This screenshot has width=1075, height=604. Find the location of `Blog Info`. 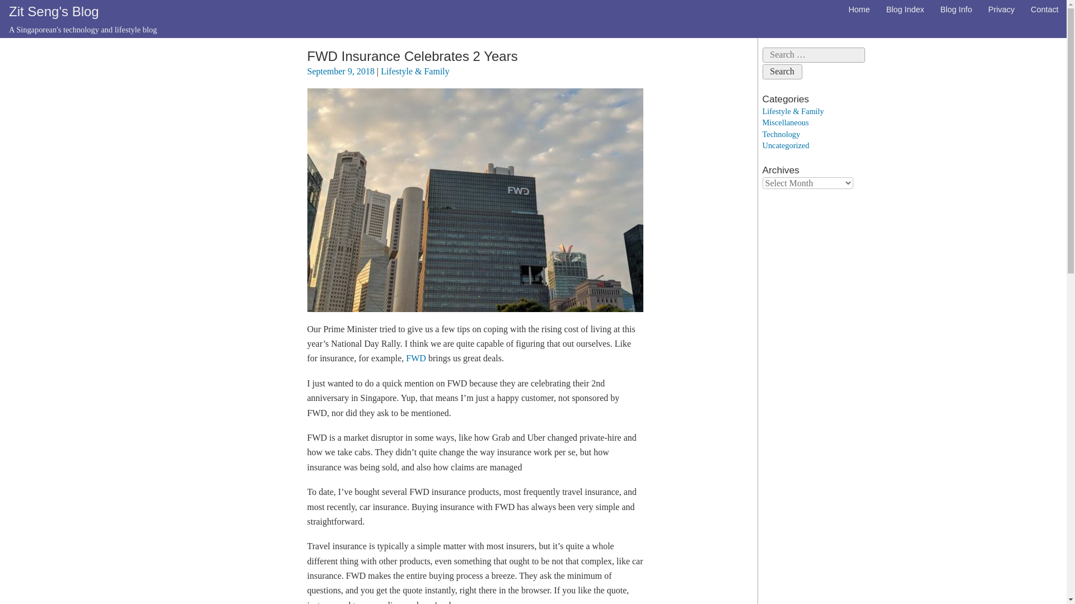

Blog Info is located at coordinates (956, 10).